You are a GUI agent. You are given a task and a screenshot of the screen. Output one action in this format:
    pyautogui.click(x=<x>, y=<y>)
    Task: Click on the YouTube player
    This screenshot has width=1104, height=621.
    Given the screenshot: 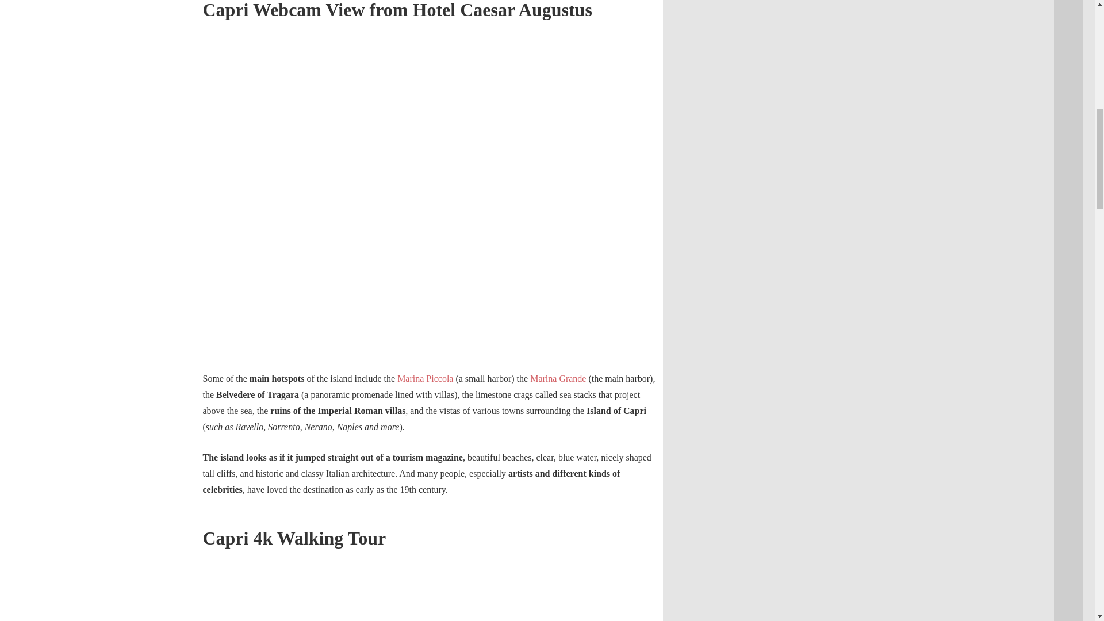 What is the action you would take?
    pyautogui.click(x=432, y=593)
    